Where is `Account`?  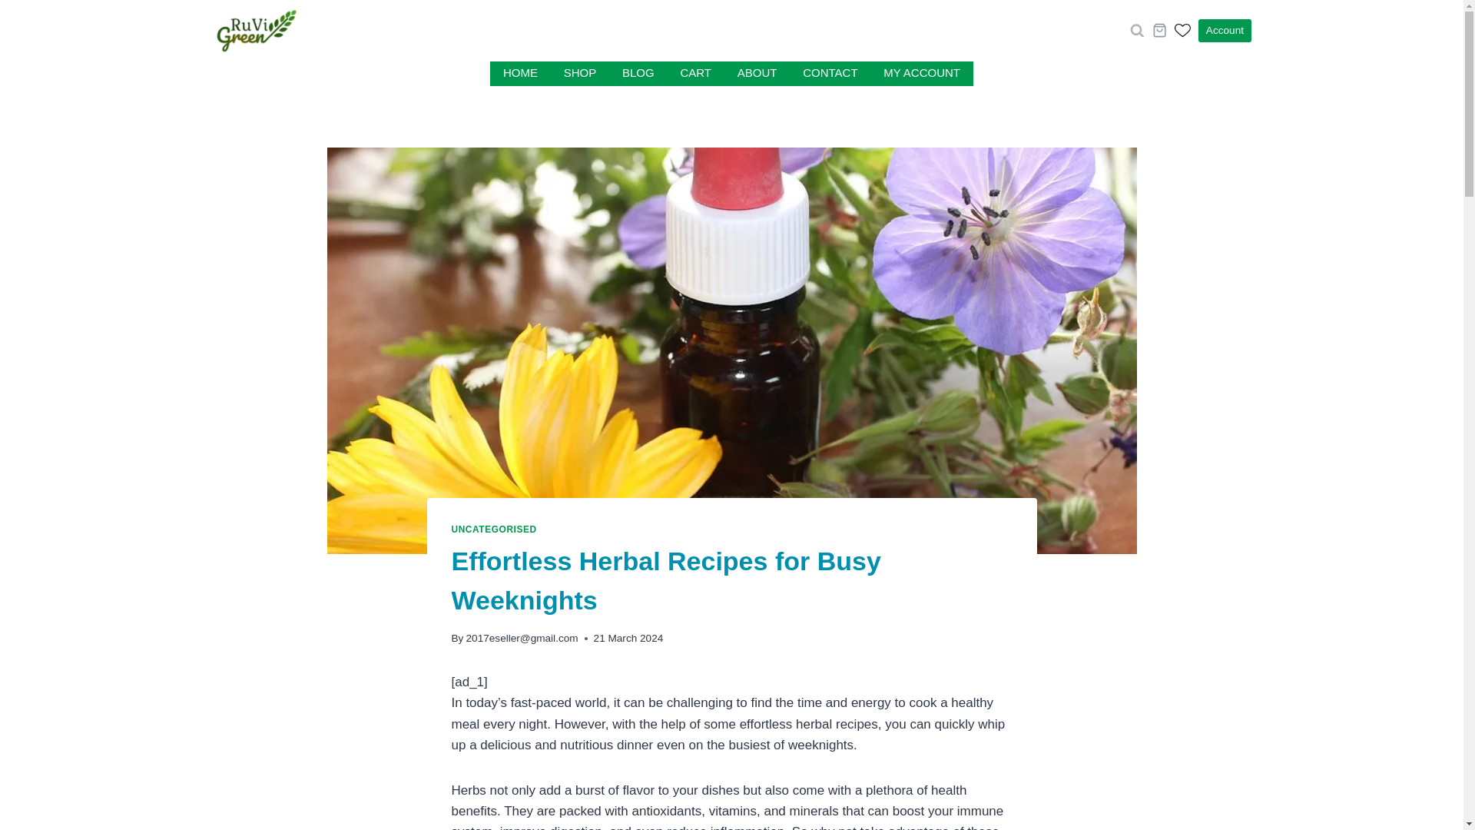 Account is located at coordinates (1225, 31).